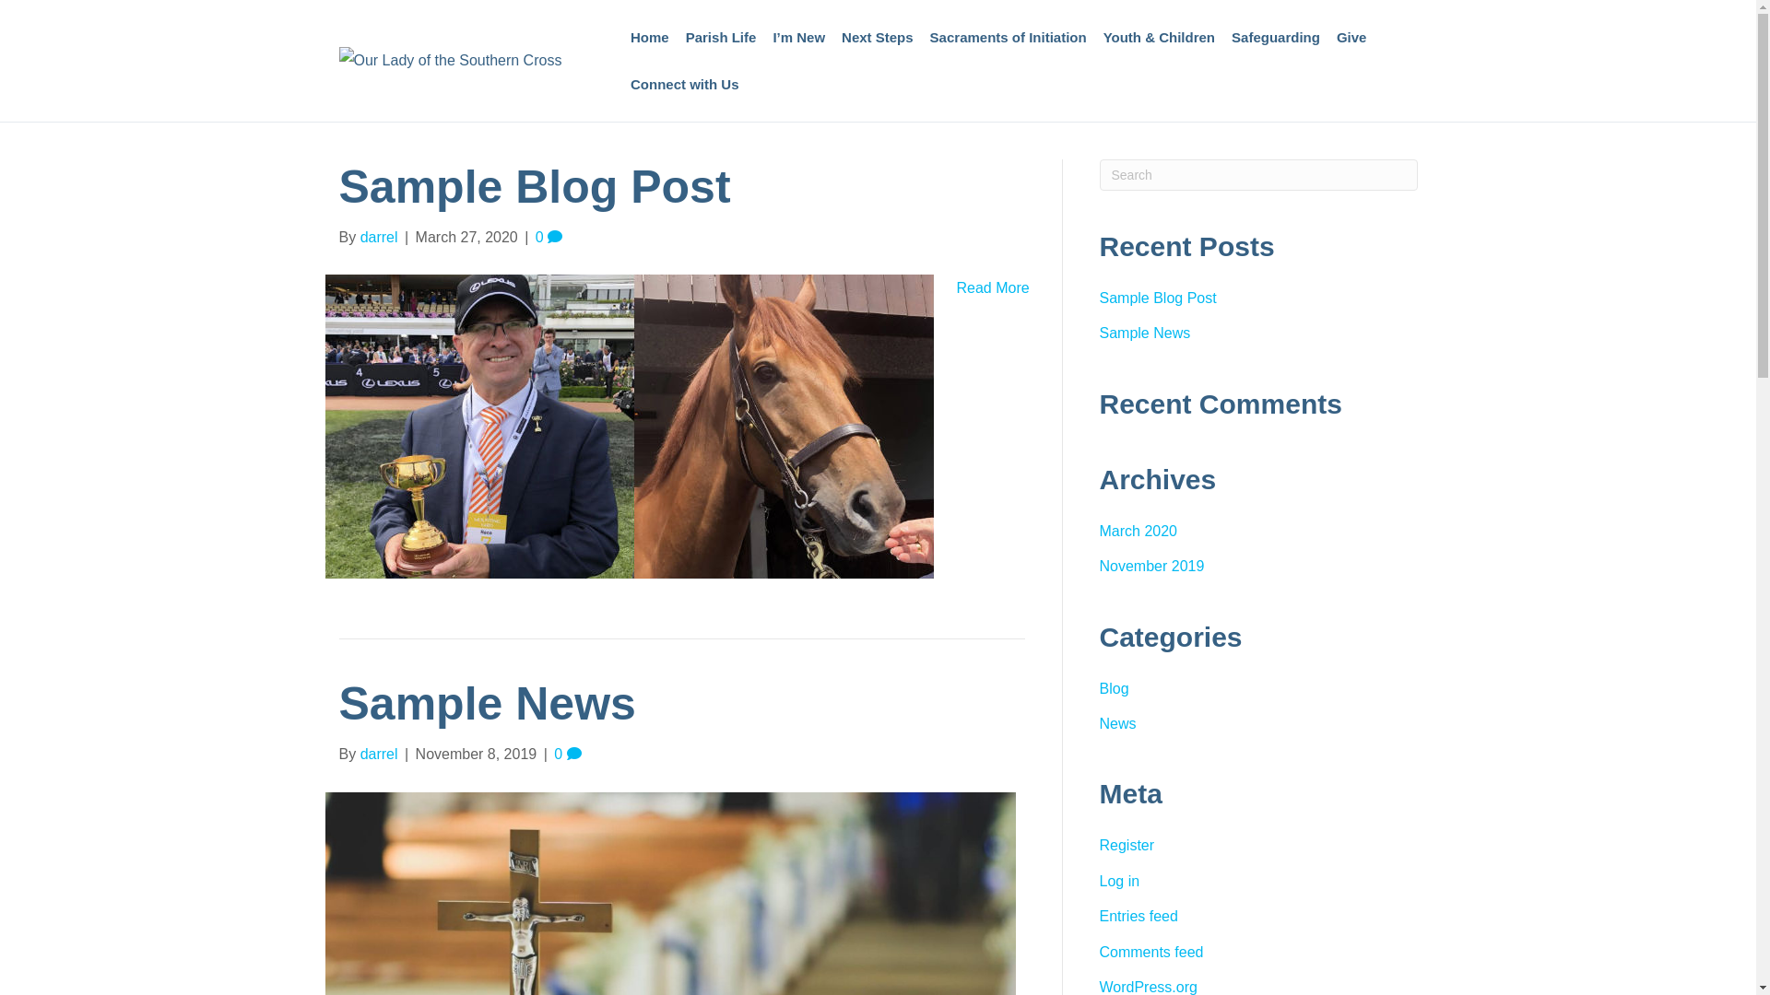 The width and height of the screenshot is (1770, 995). I want to click on Read More, so click(994, 287).